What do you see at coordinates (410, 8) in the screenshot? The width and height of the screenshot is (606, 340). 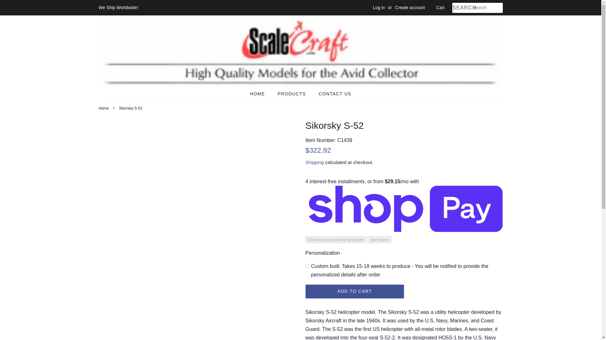 I see `Create account` at bounding box center [410, 8].